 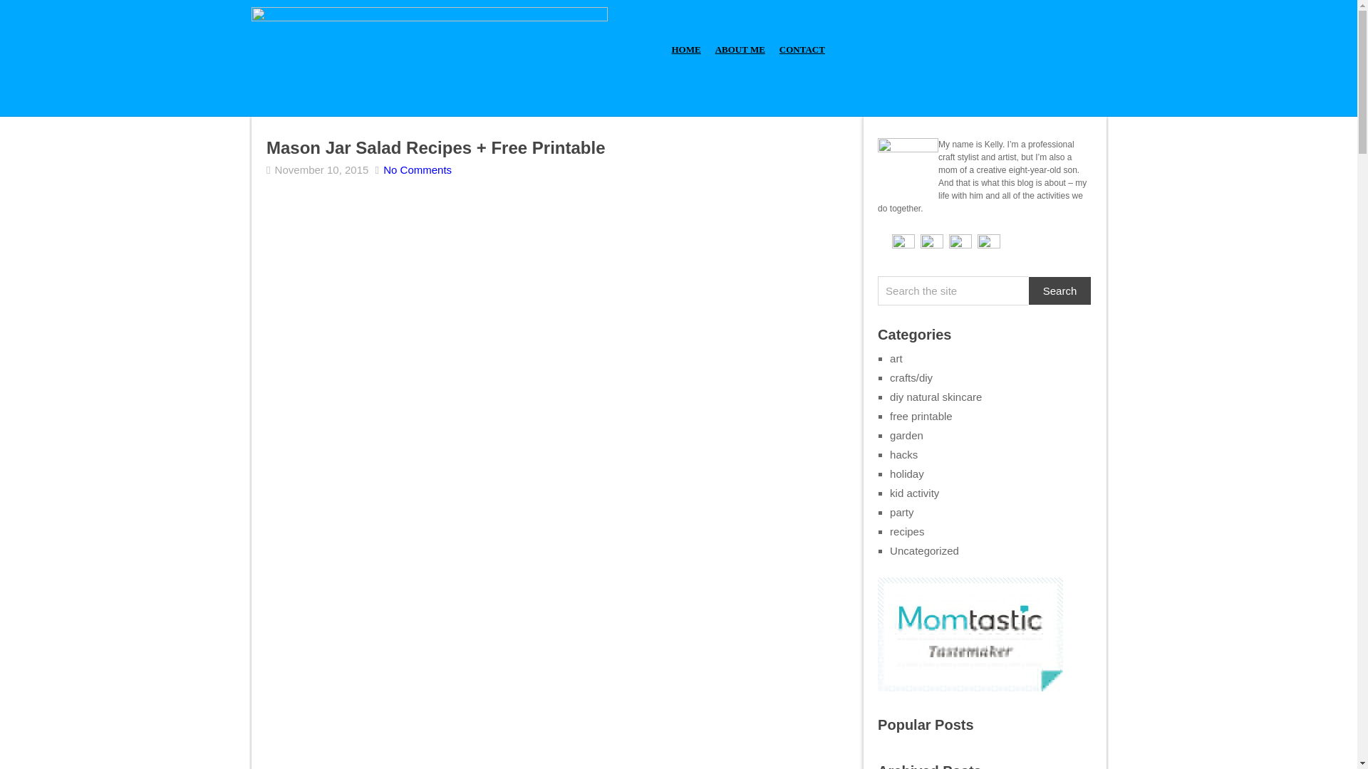 What do you see at coordinates (802, 49) in the screenshot?
I see `CONTACT` at bounding box center [802, 49].